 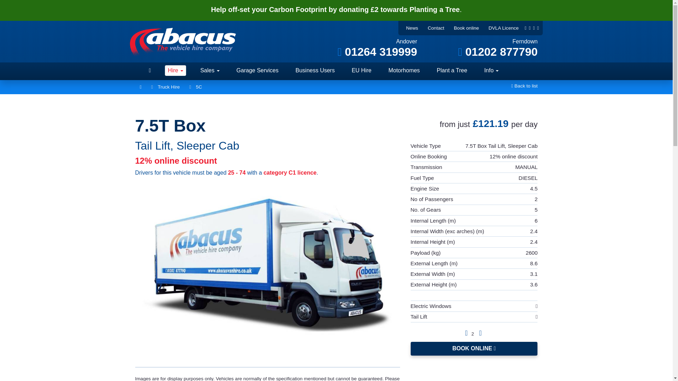 I want to click on 01202 877790, so click(x=498, y=52).